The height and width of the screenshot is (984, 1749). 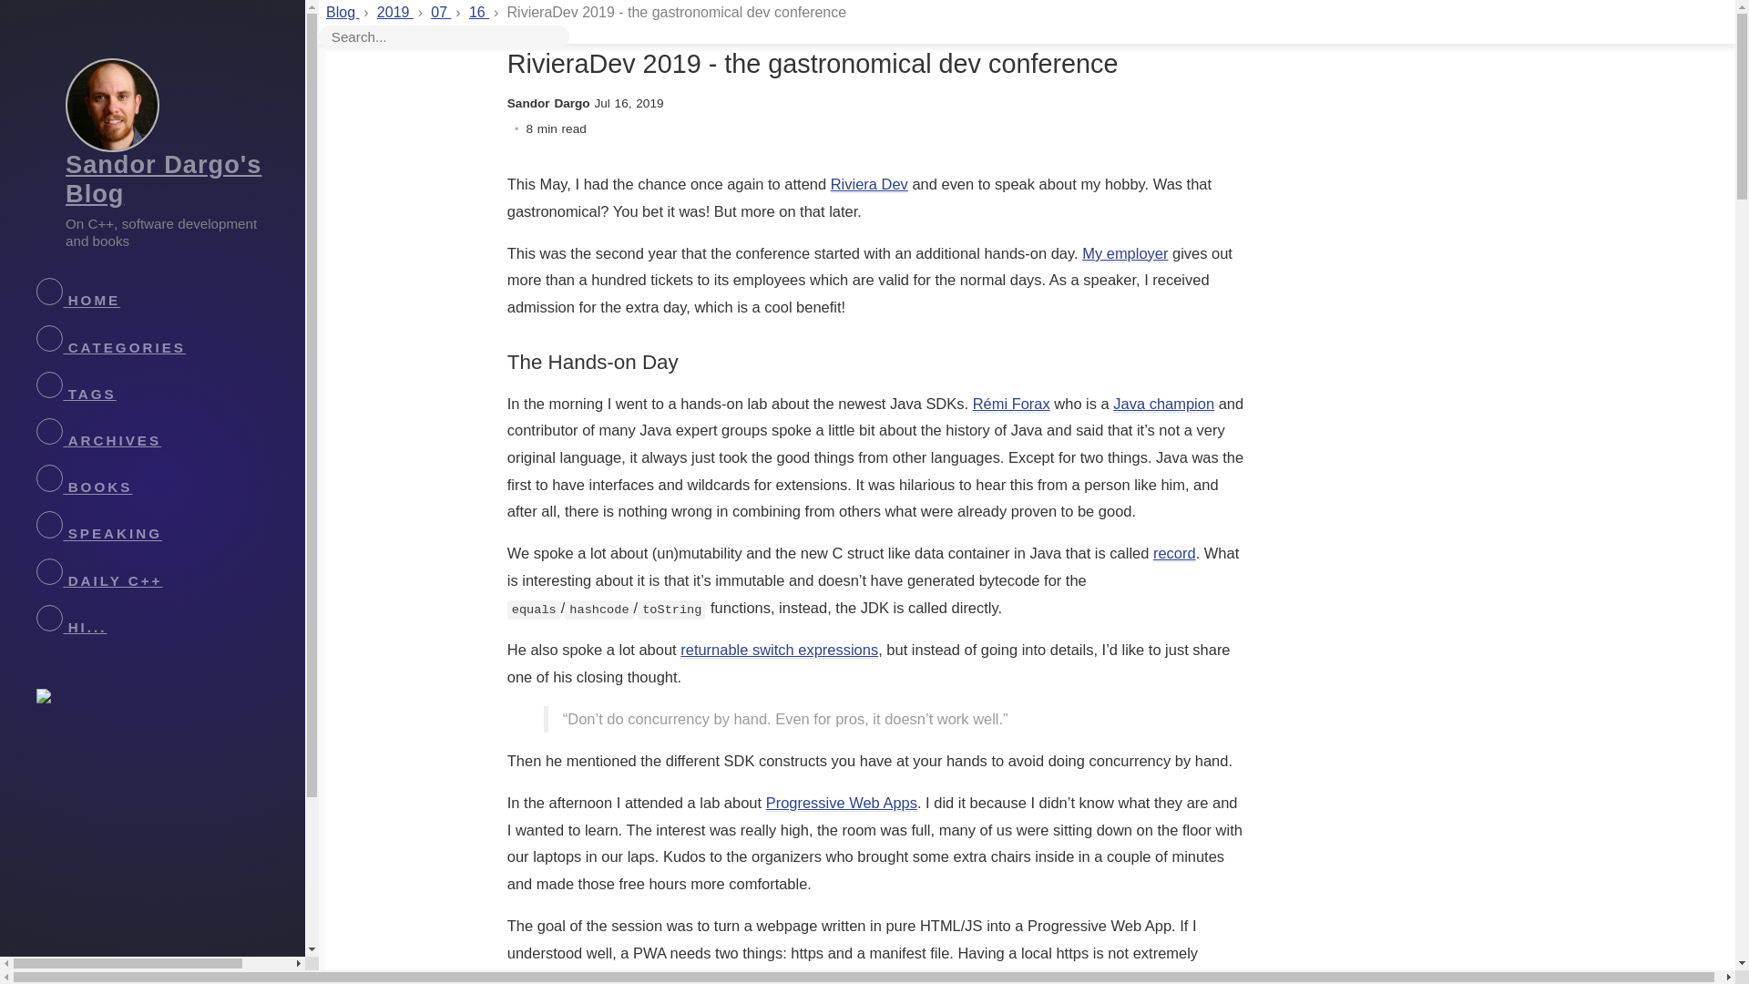 What do you see at coordinates (170, 483) in the screenshot?
I see `BOOKS` at bounding box center [170, 483].